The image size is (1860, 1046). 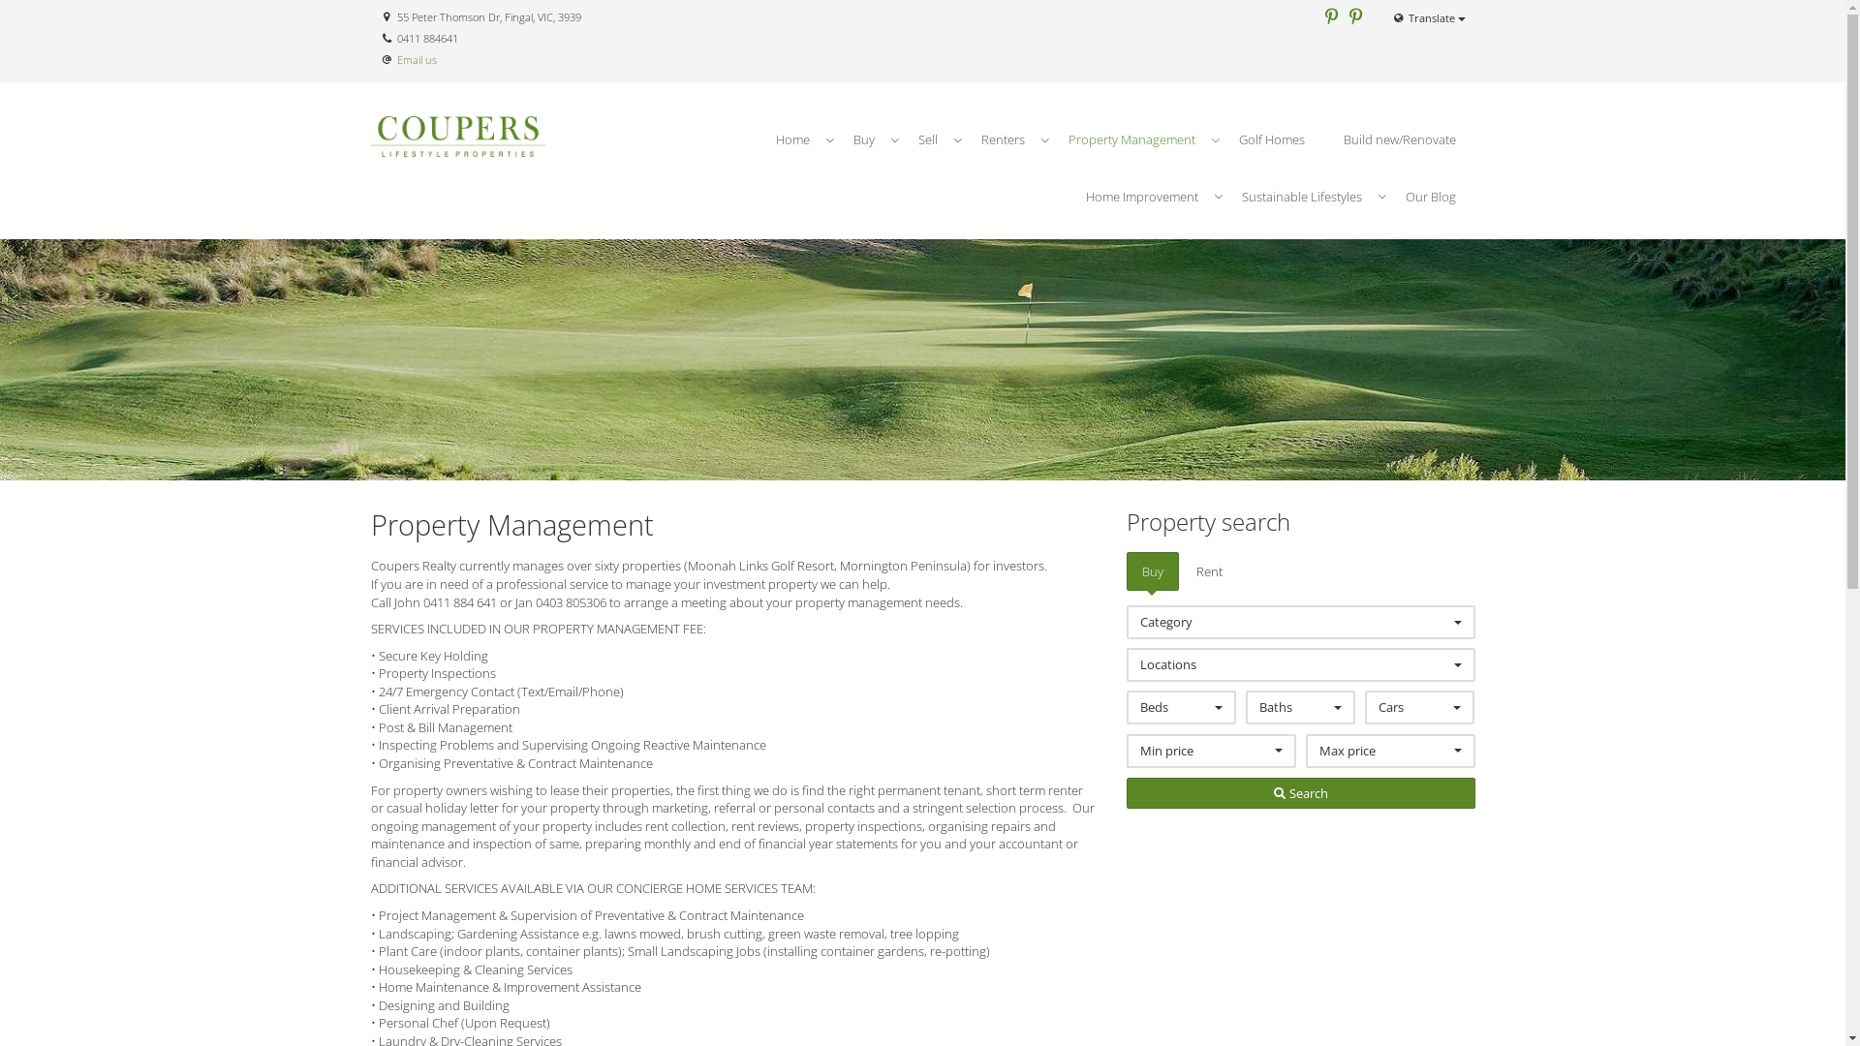 What do you see at coordinates (1428, 18) in the screenshot?
I see `Translate` at bounding box center [1428, 18].